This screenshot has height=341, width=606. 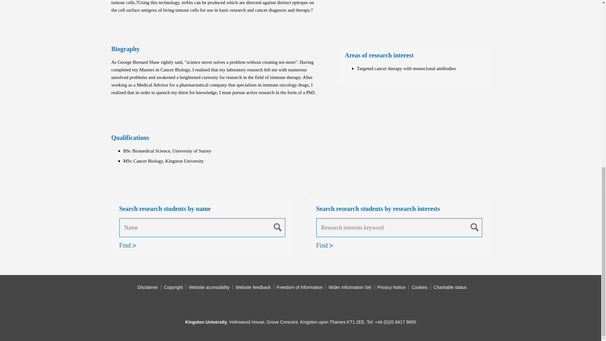 What do you see at coordinates (125, 245) in the screenshot?
I see `Find` at bounding box center [125, 245].